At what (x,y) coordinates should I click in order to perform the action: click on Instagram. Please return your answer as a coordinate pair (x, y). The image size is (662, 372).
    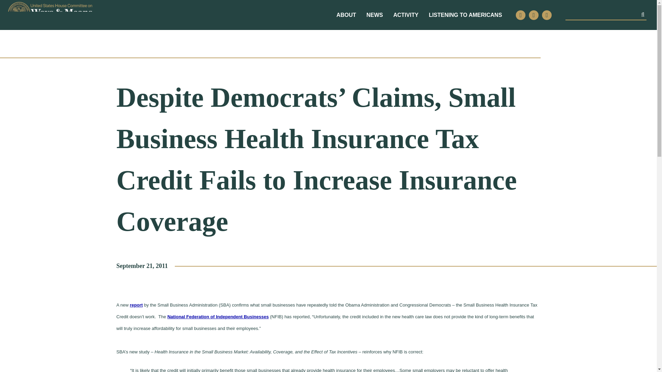
    Looking at the image, I should click on (534, 15).